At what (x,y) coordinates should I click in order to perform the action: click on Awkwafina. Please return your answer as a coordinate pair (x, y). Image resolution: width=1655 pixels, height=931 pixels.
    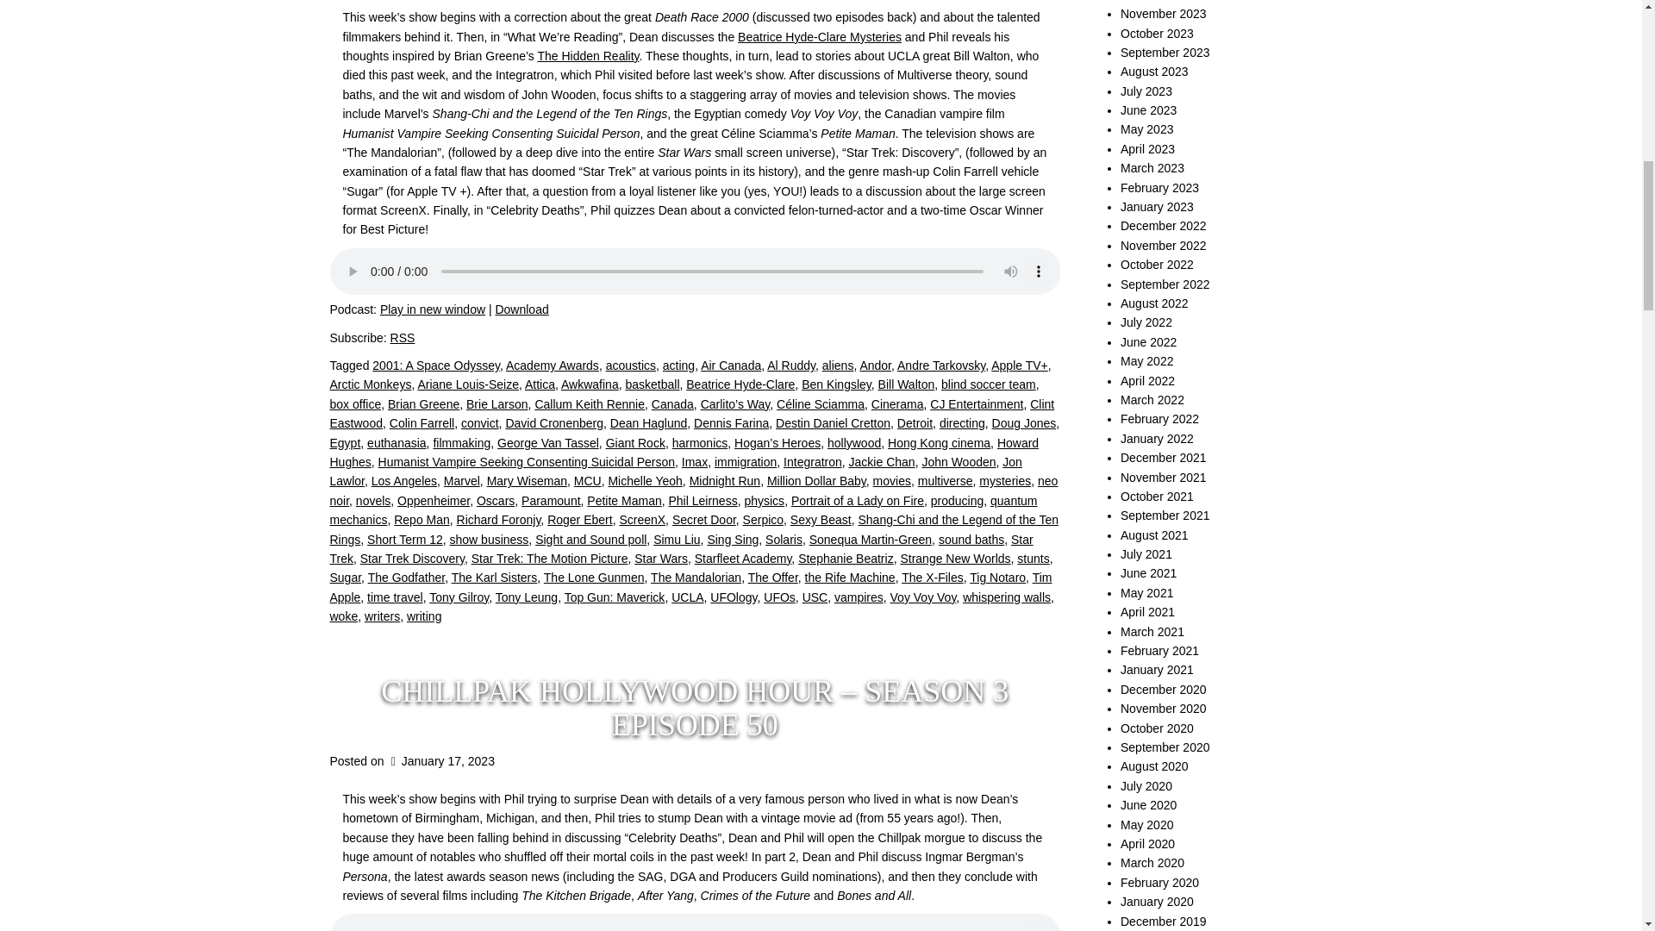
    Looking at the image, I should click on (590, 384).